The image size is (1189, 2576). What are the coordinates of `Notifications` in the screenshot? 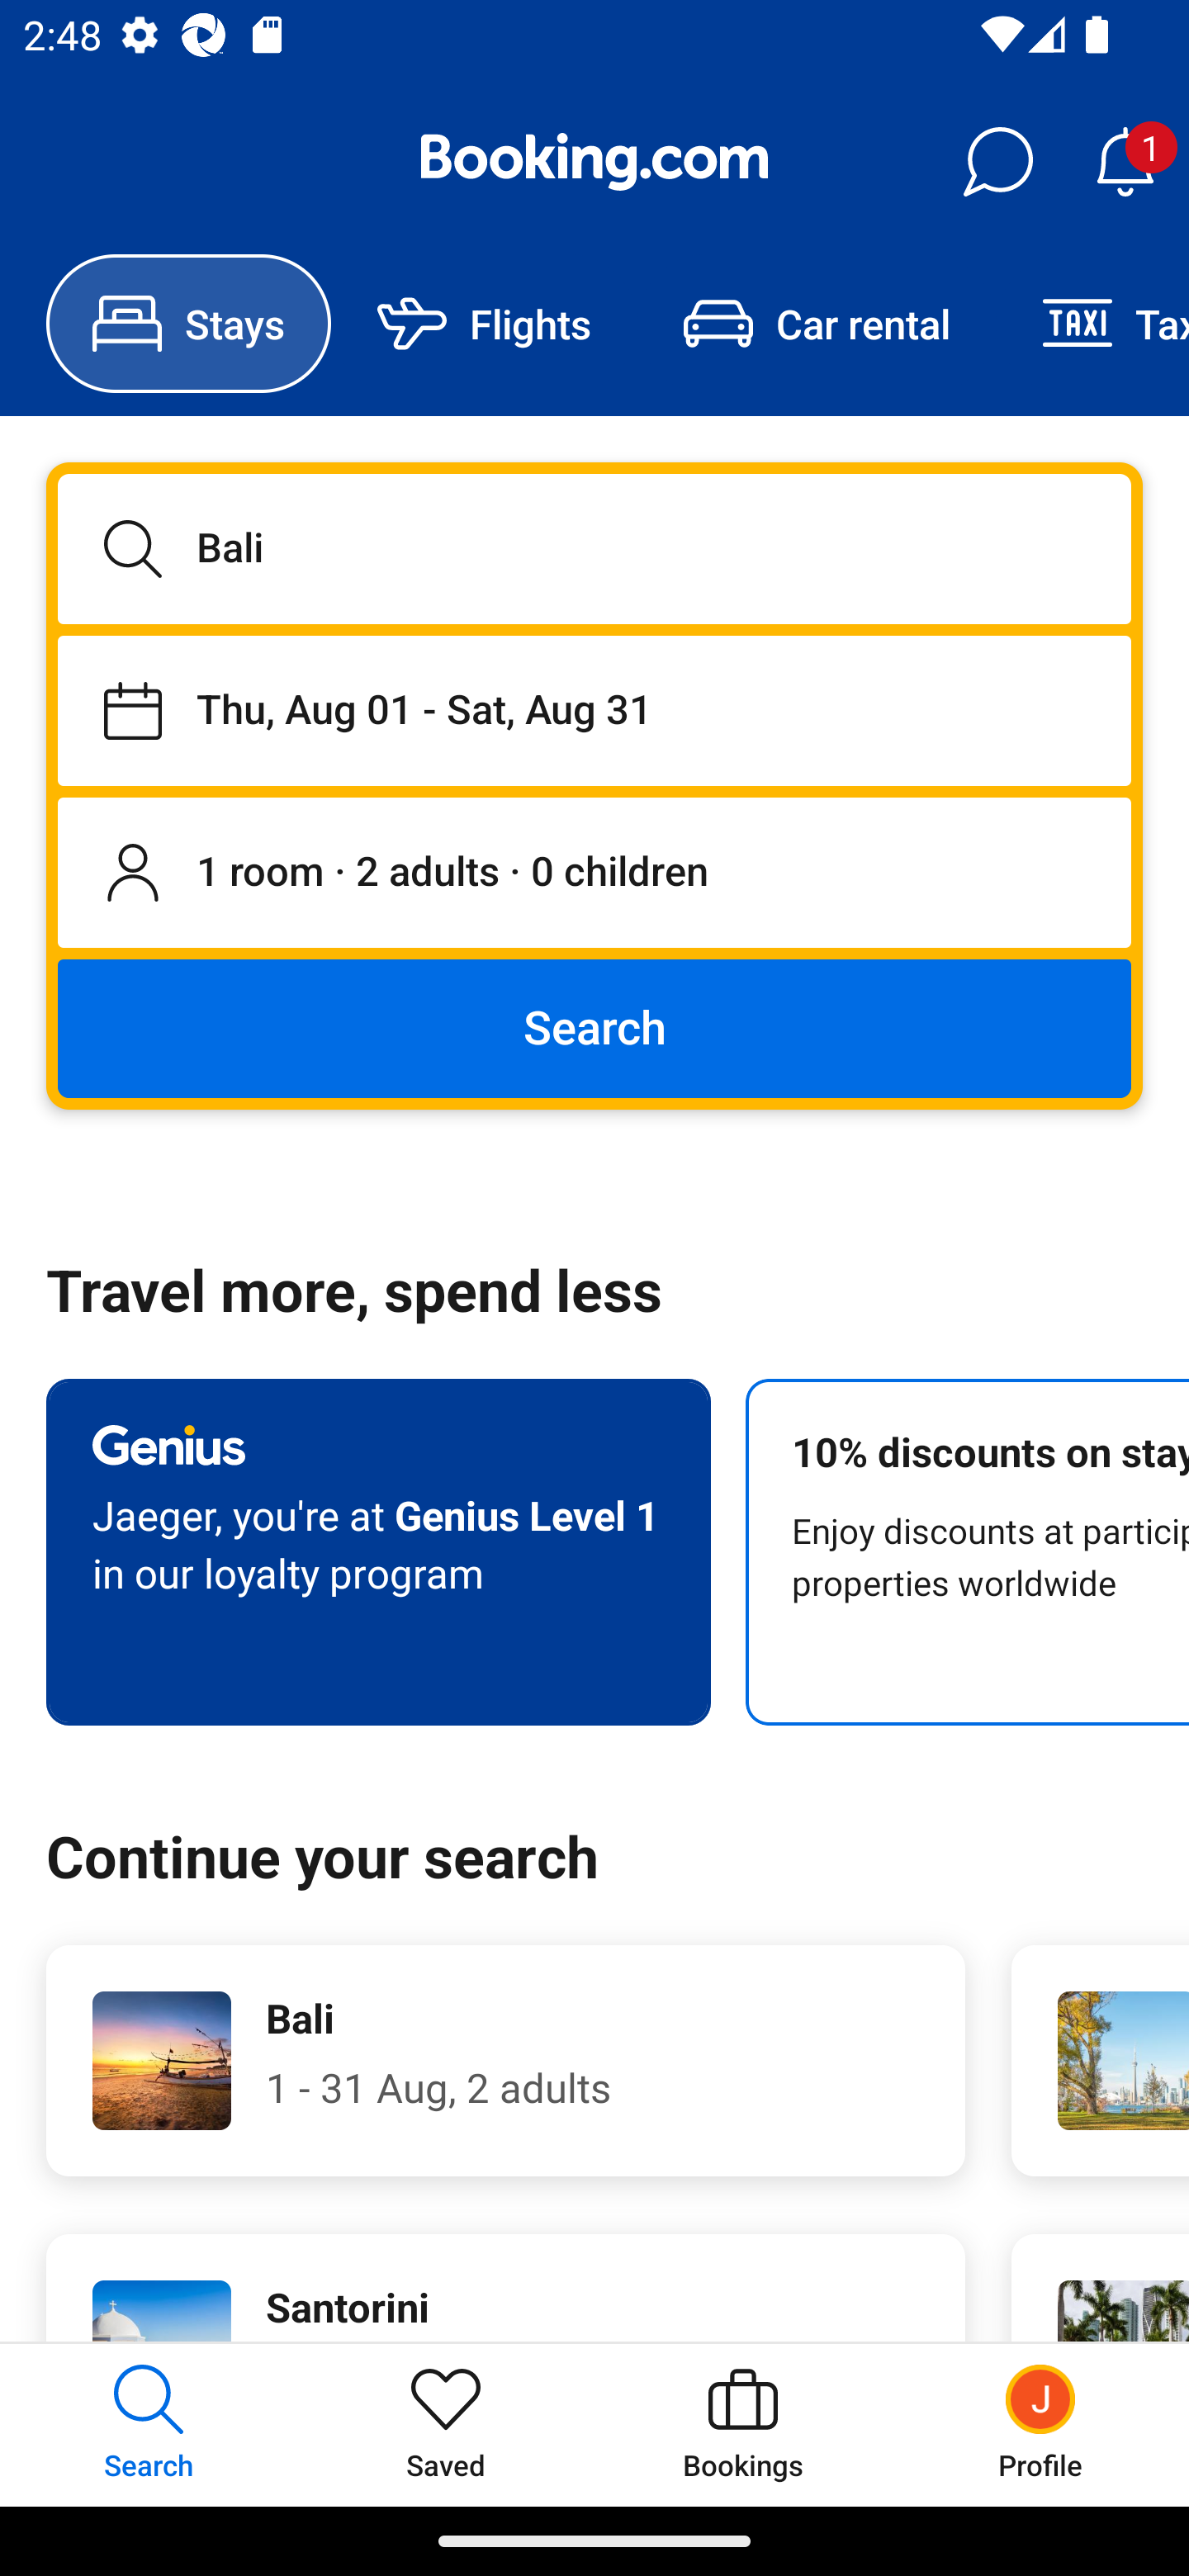 It's located at (1125, 162).